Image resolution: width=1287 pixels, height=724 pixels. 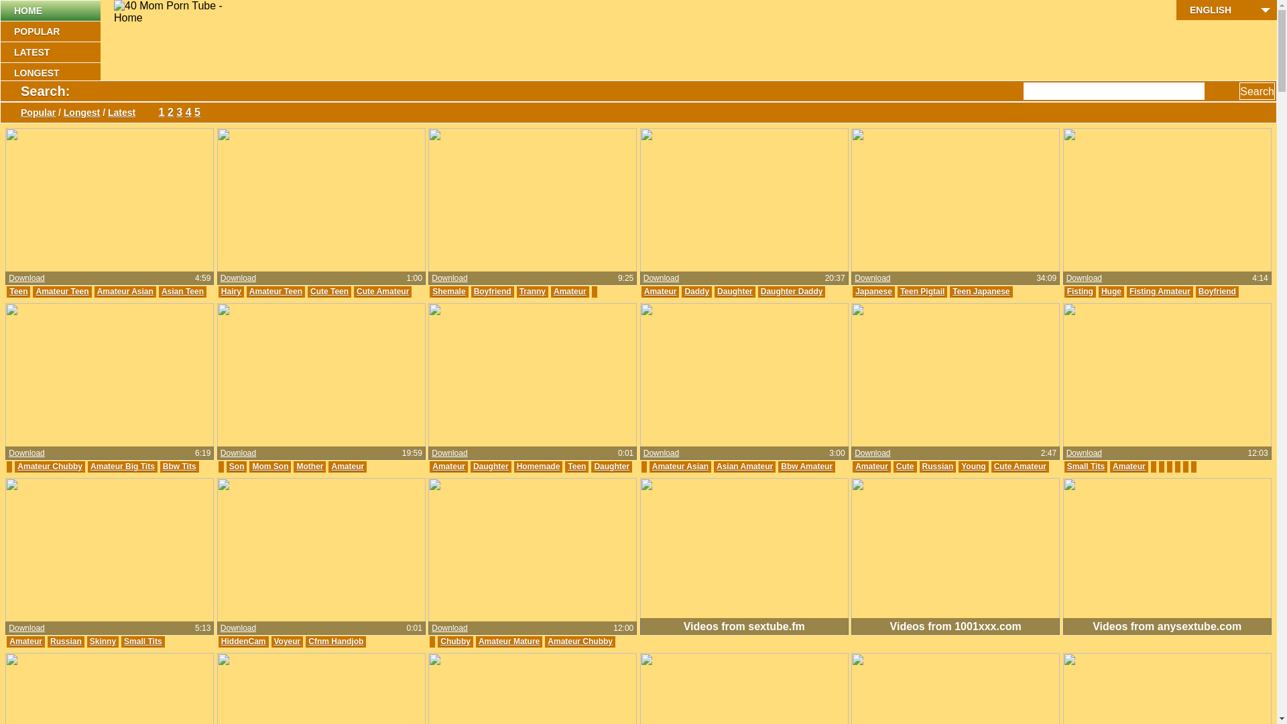 I want to click on Download, so click(x=27, y=628).